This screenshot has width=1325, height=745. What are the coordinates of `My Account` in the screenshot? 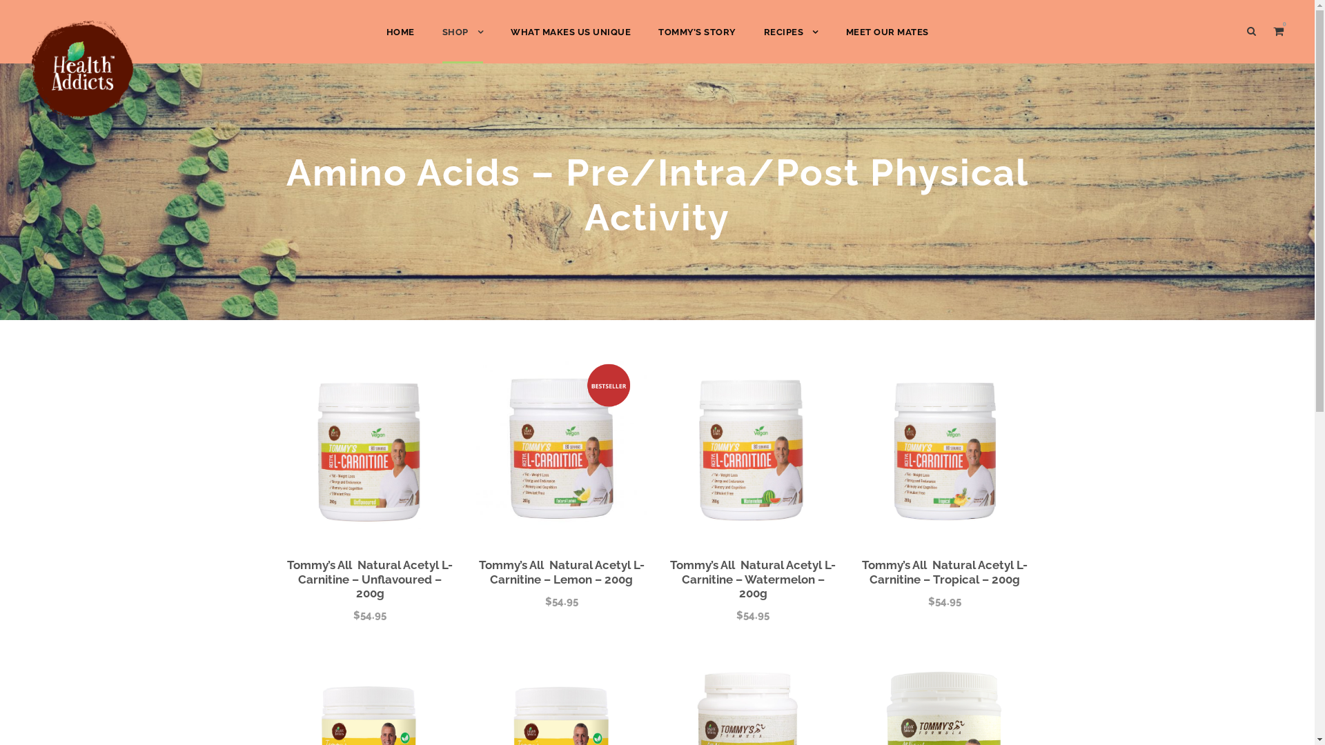 It's located at (514, 565).